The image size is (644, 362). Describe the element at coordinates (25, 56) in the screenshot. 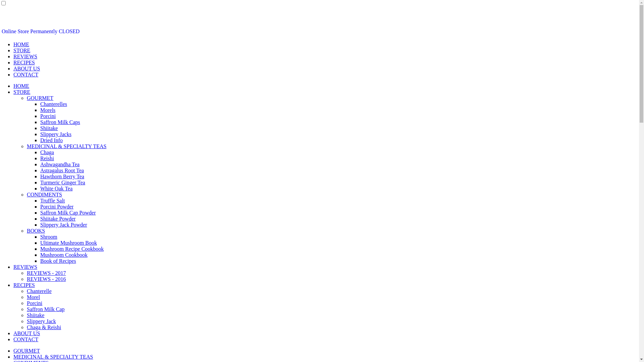

I see `REVIEWS` at that location.